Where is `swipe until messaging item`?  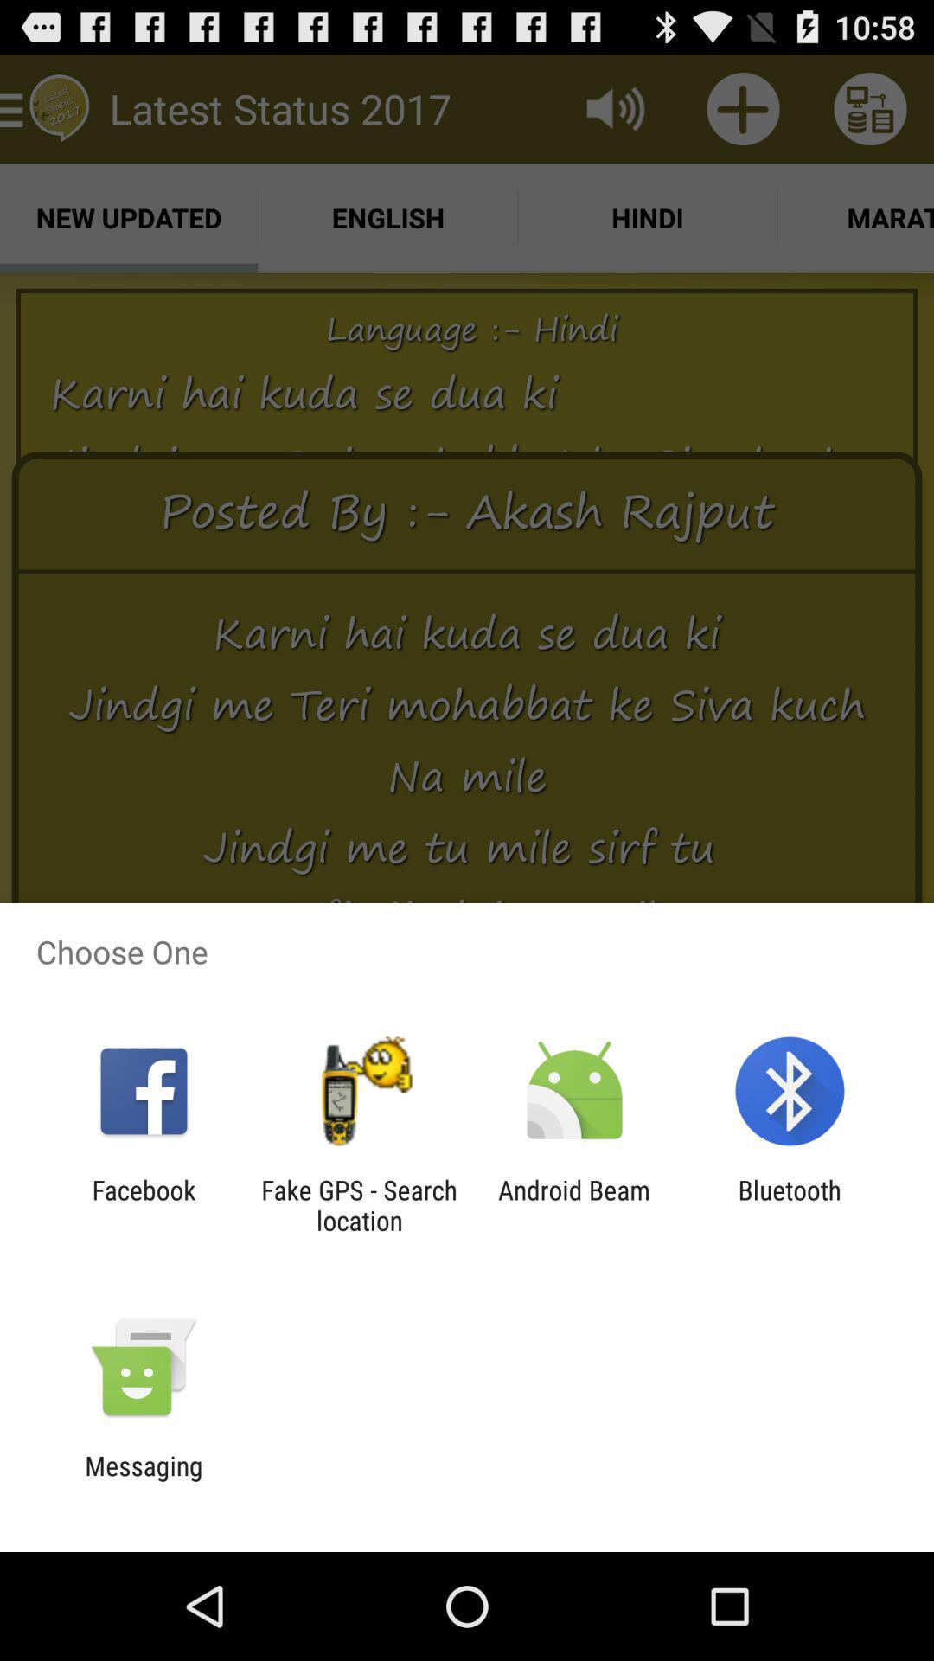 swipe until messaging item is located at coordinates (144, 1481).